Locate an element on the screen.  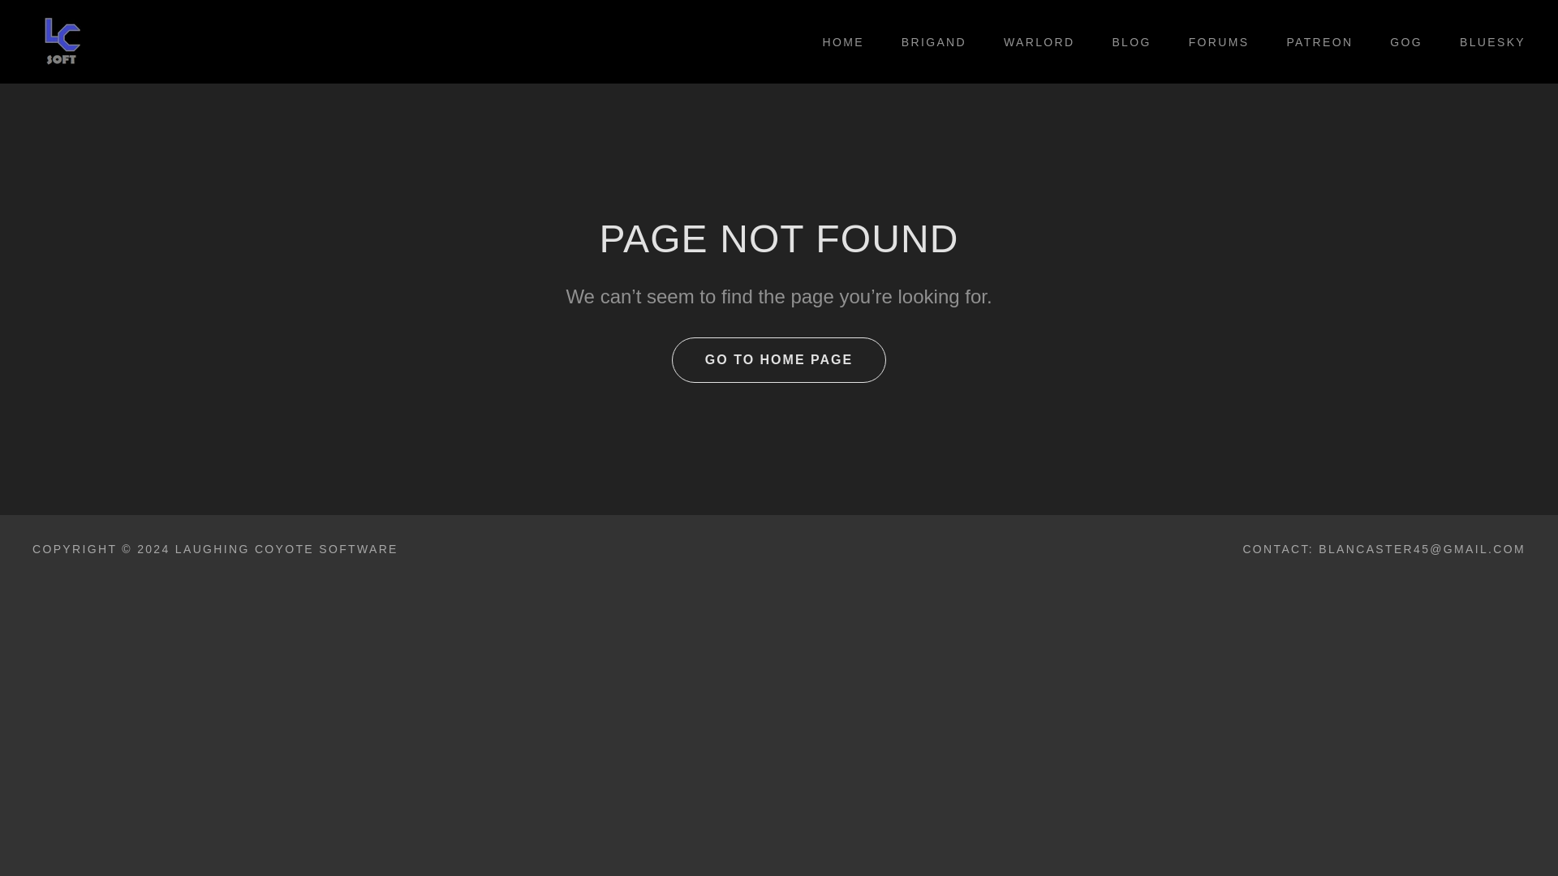
BLUESKY is located at coordinates (1487, 42).